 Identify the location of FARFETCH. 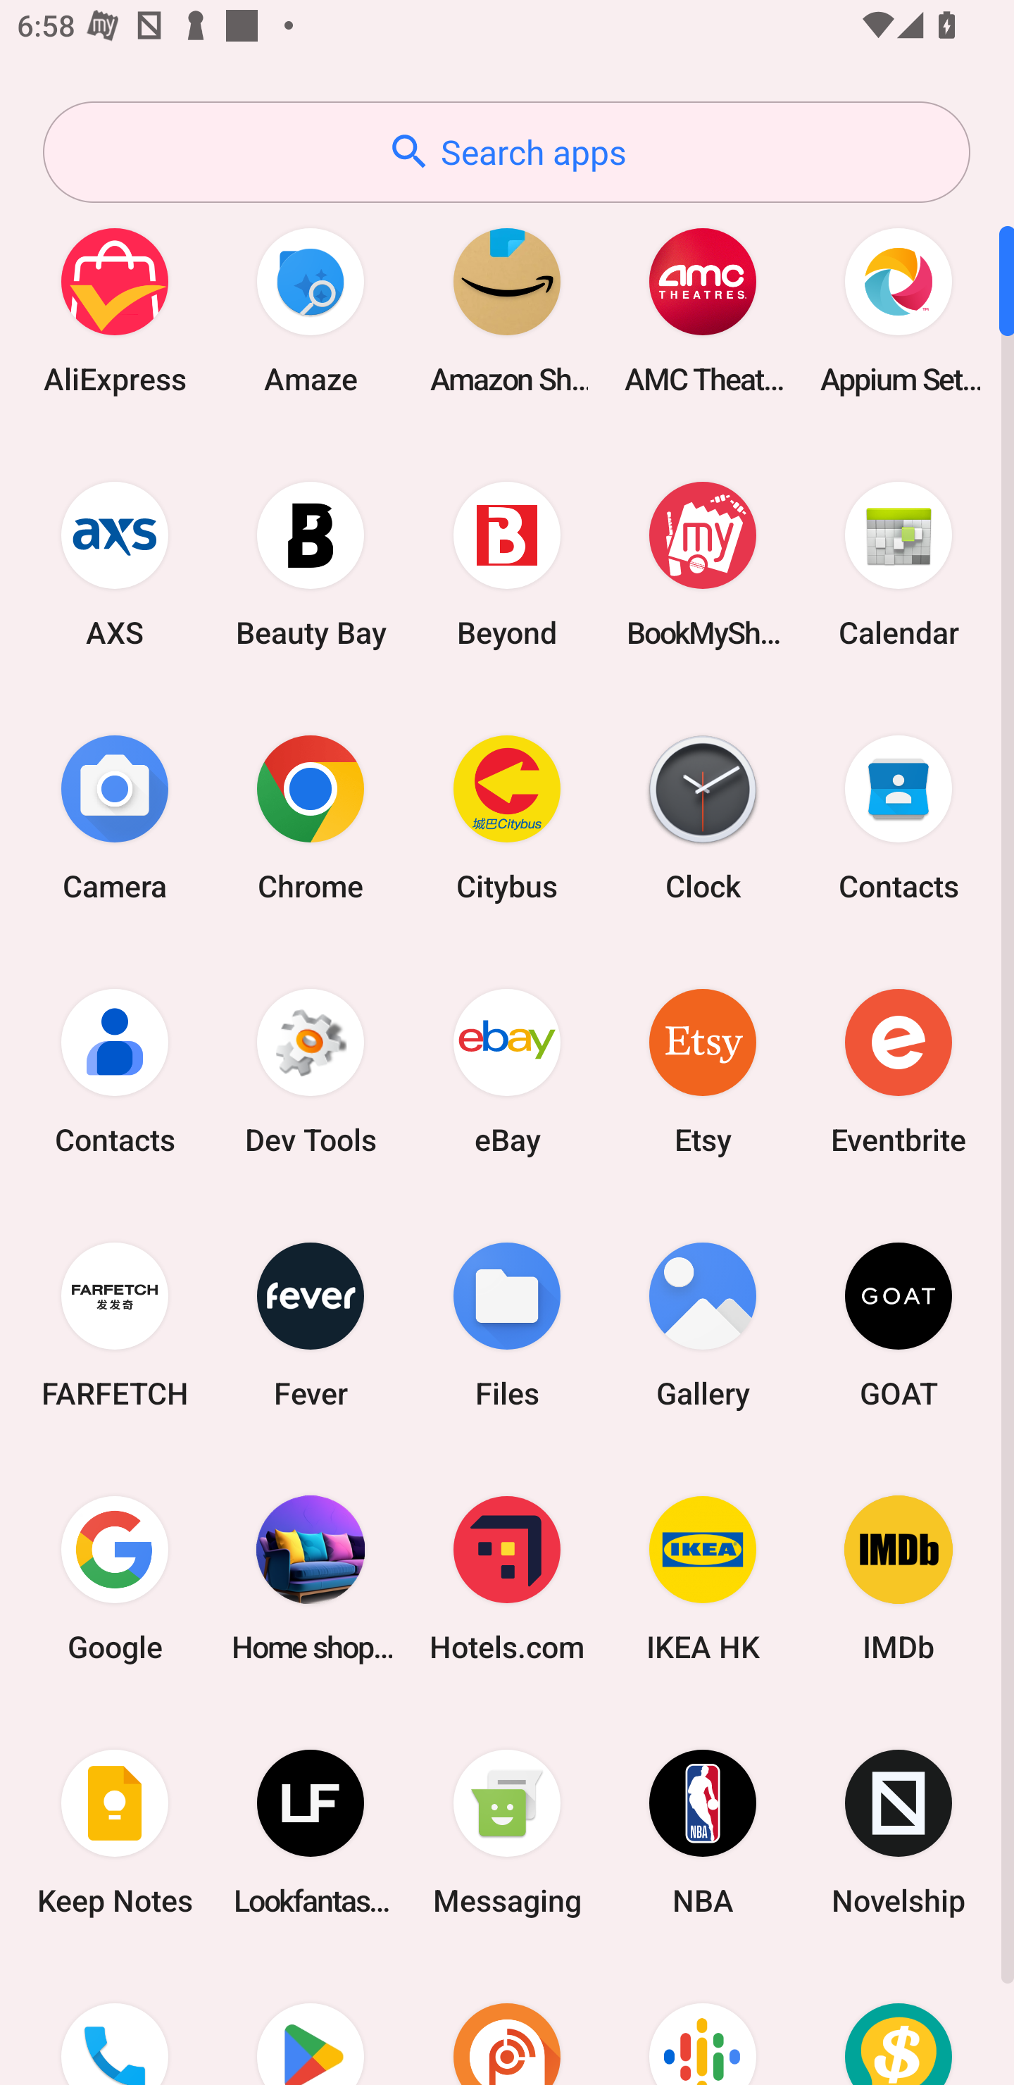
(115, 1324).